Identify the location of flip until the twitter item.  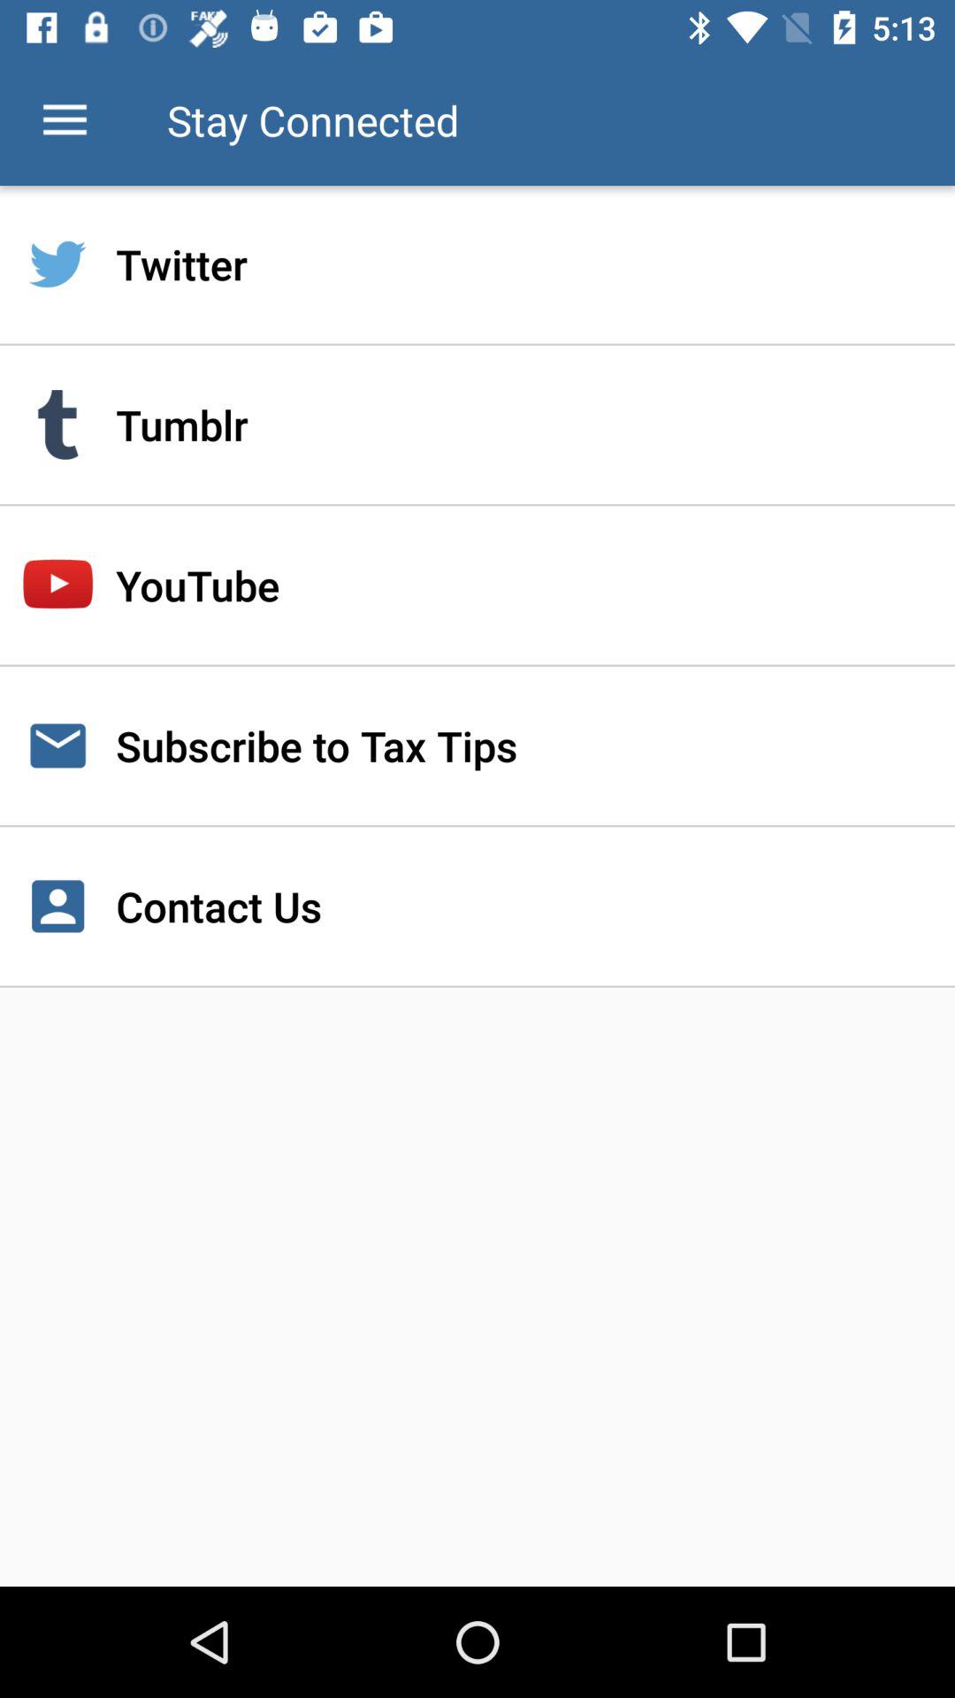
(477, 264).